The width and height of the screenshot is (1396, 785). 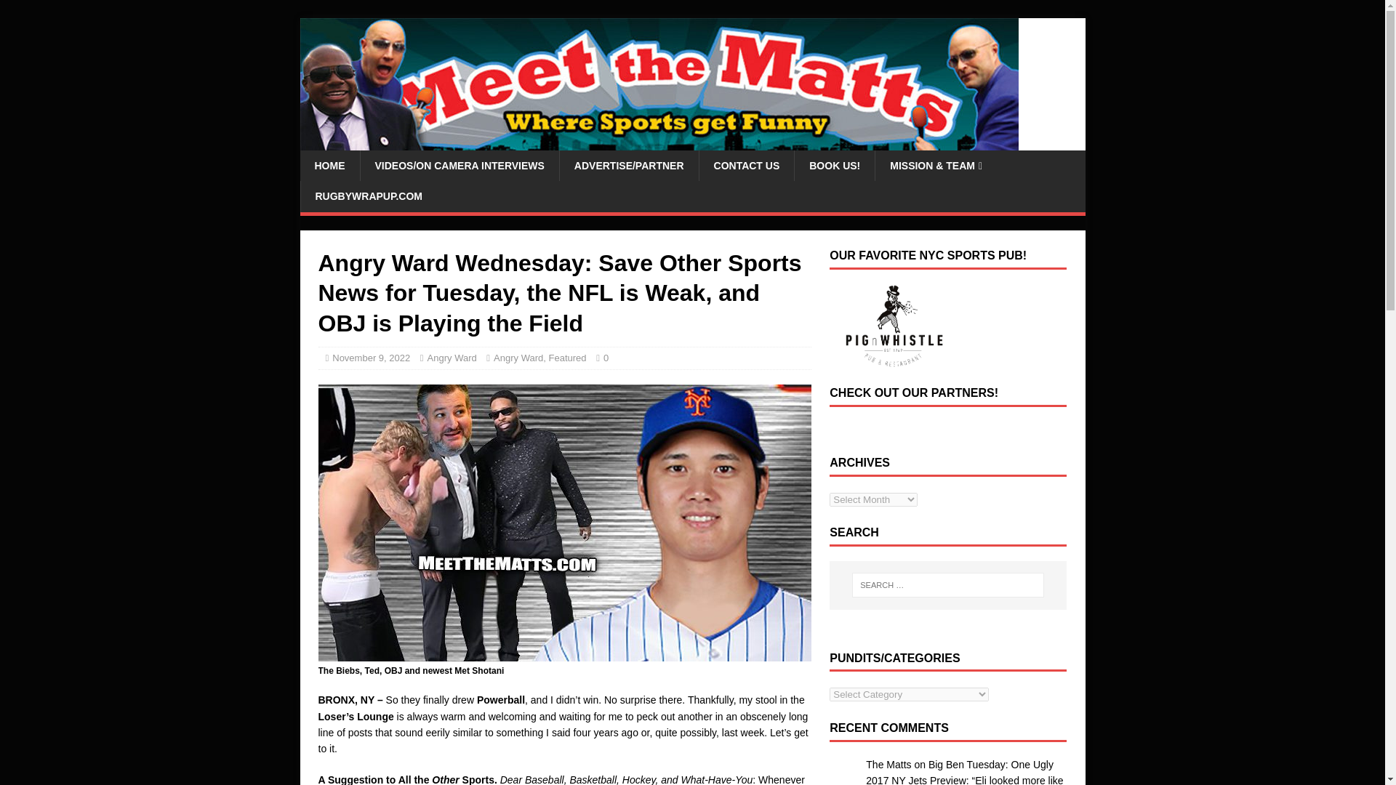 I want to click on Featured, so click(x=567, y=358).